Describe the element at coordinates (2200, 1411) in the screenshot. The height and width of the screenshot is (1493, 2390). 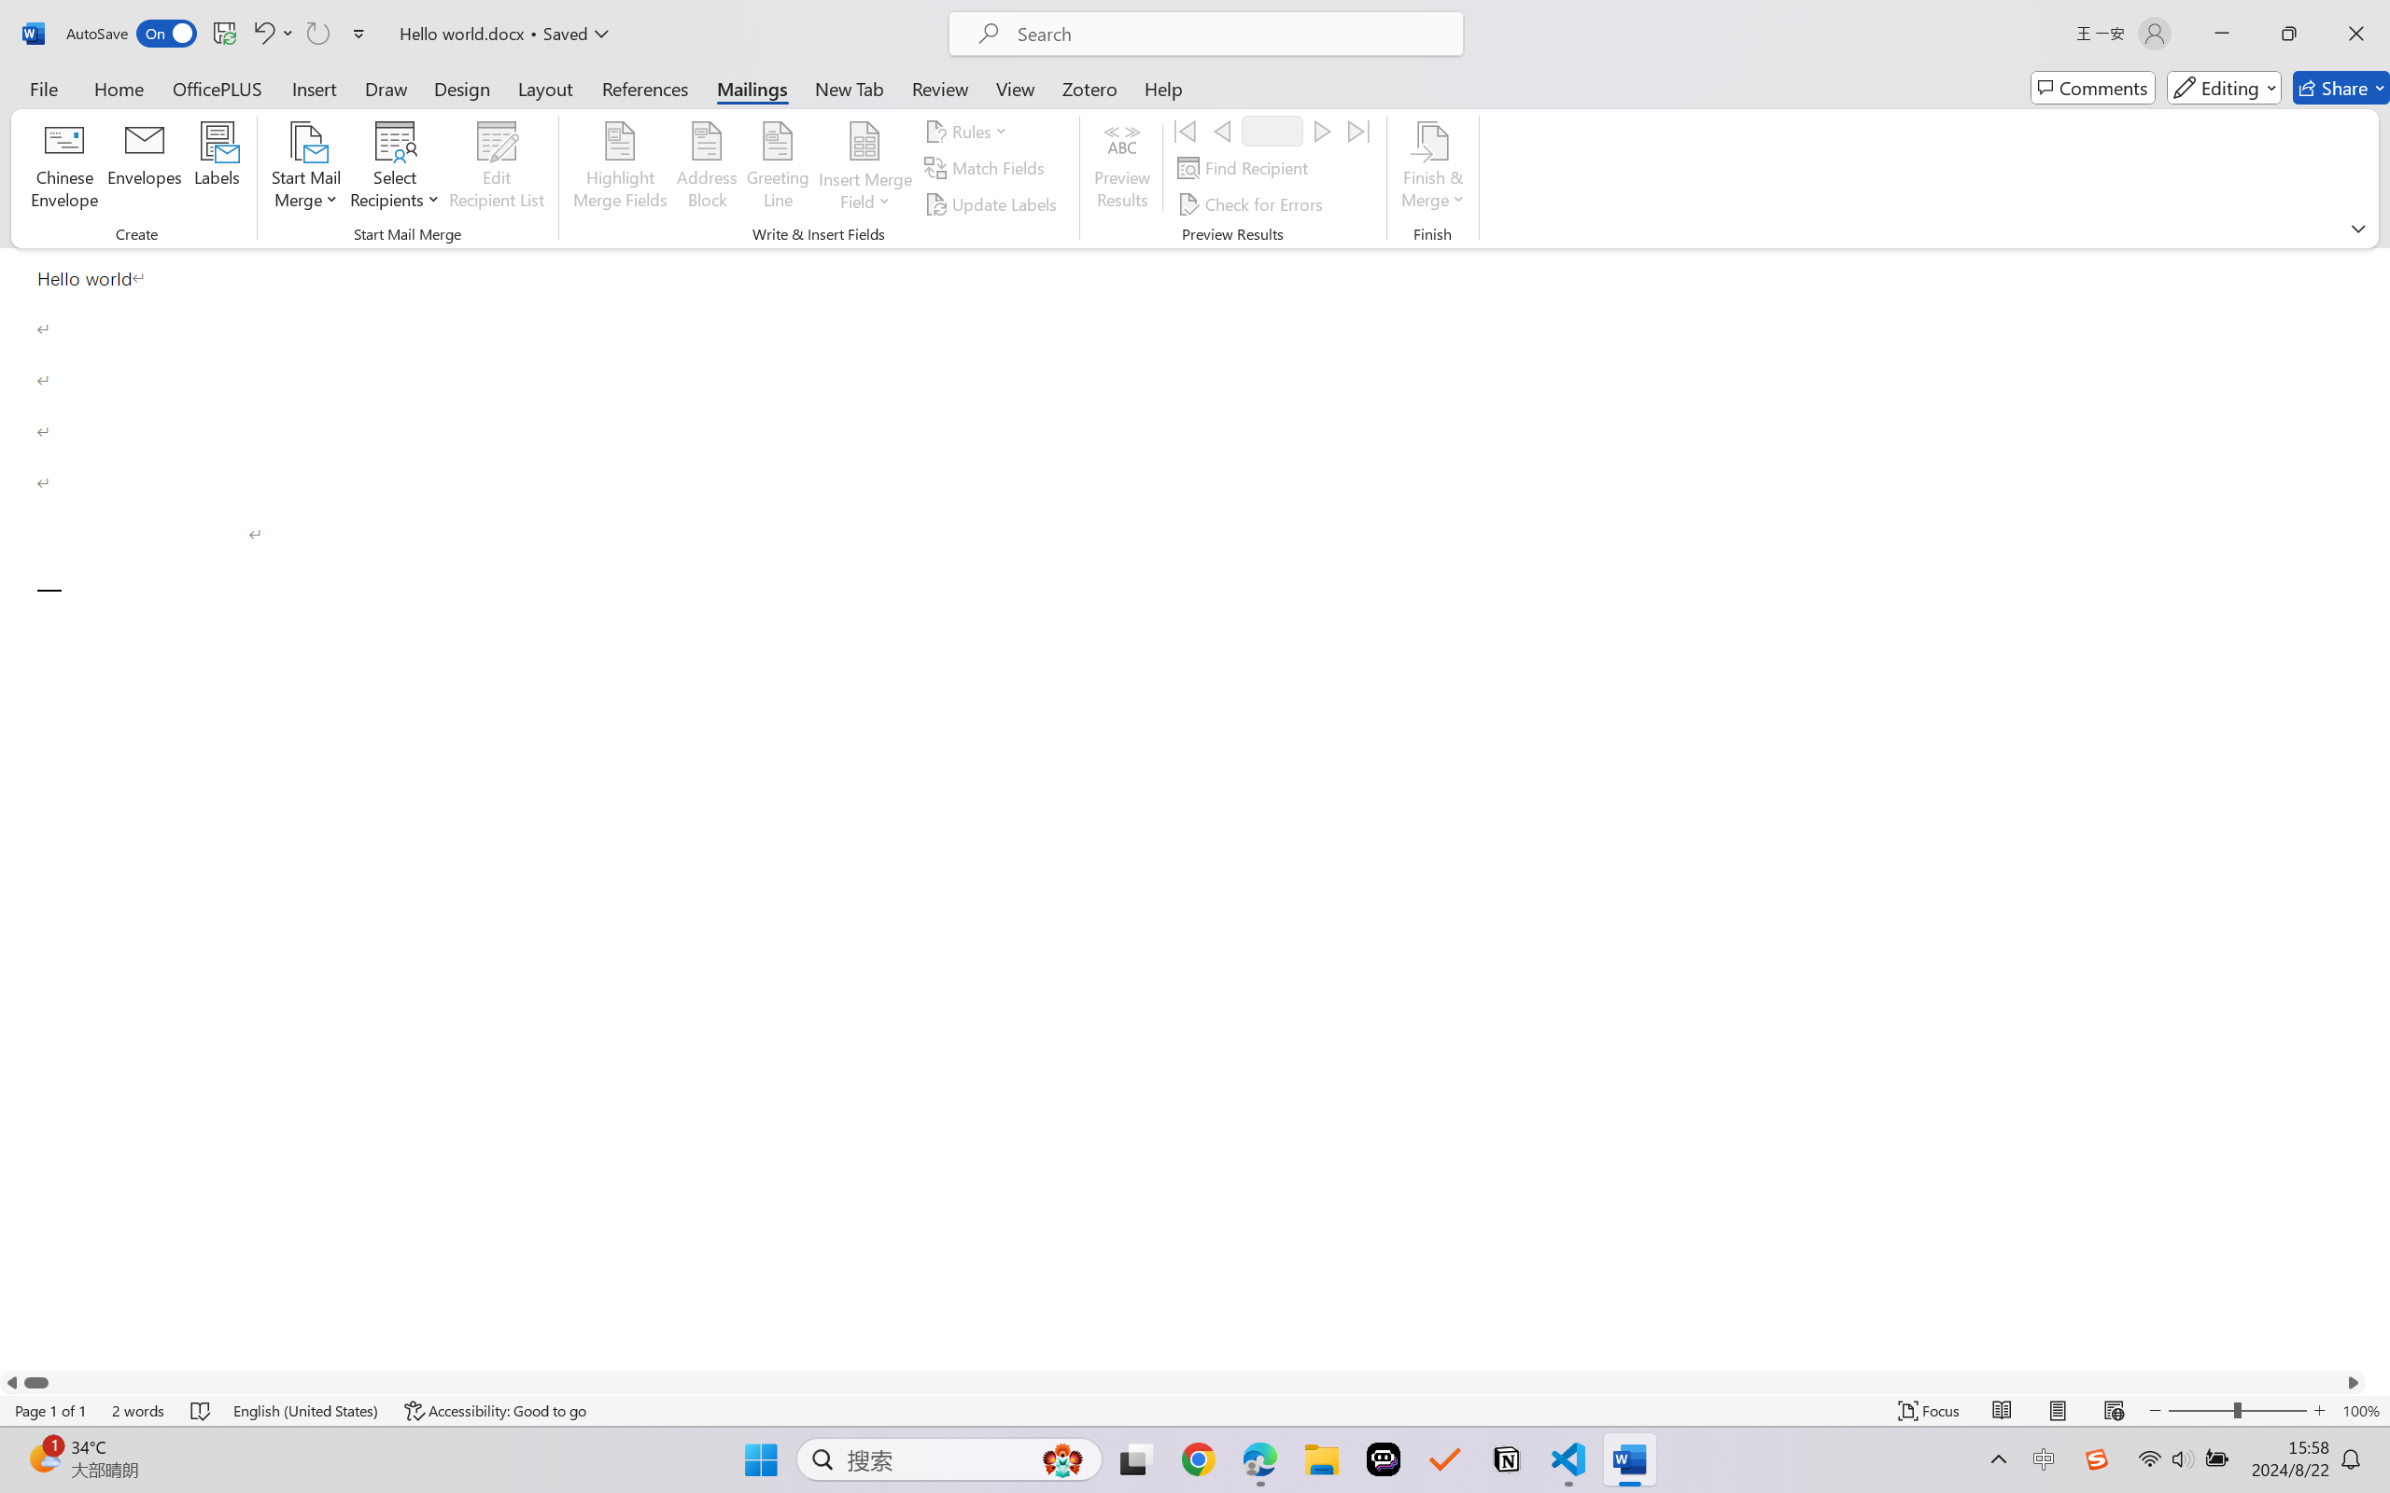
I see `Zoom Out` at that location.